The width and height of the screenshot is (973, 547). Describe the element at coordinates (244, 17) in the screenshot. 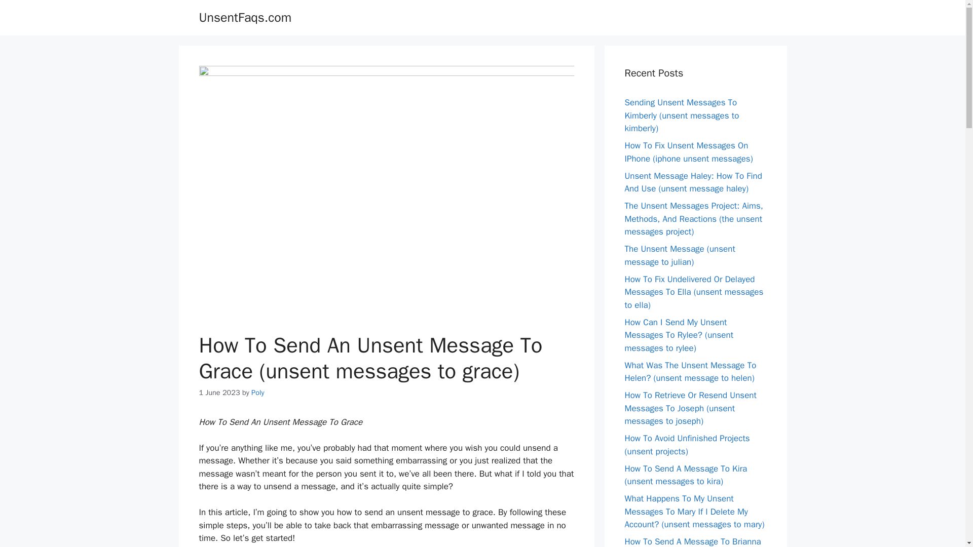

I see `UnsentFaqs.com` at that location.